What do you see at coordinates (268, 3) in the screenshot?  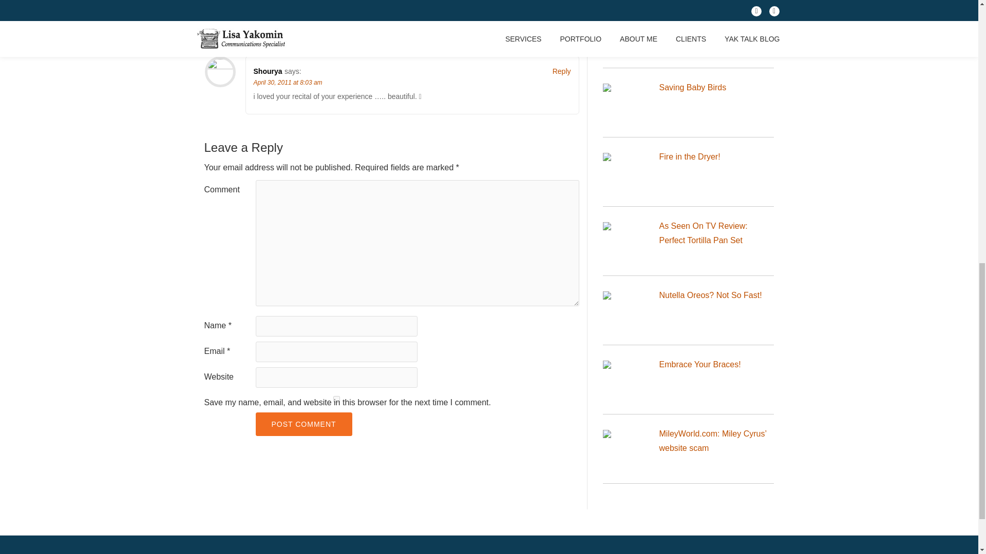 I see `Shourya` at bounding box center [268, 3].